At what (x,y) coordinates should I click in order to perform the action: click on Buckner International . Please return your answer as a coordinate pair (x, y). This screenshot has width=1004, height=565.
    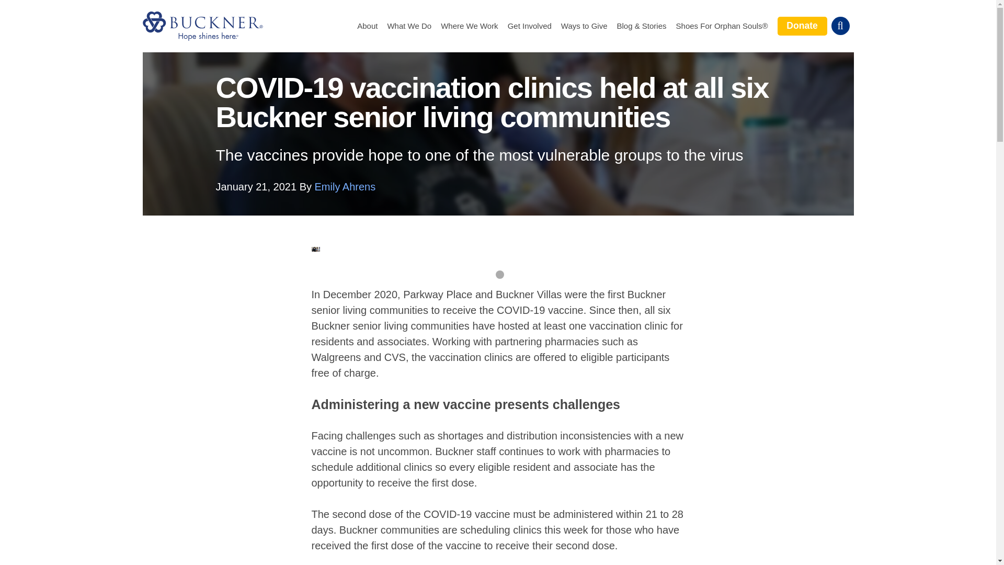
    Looking at the image, I should click on (202, 26).